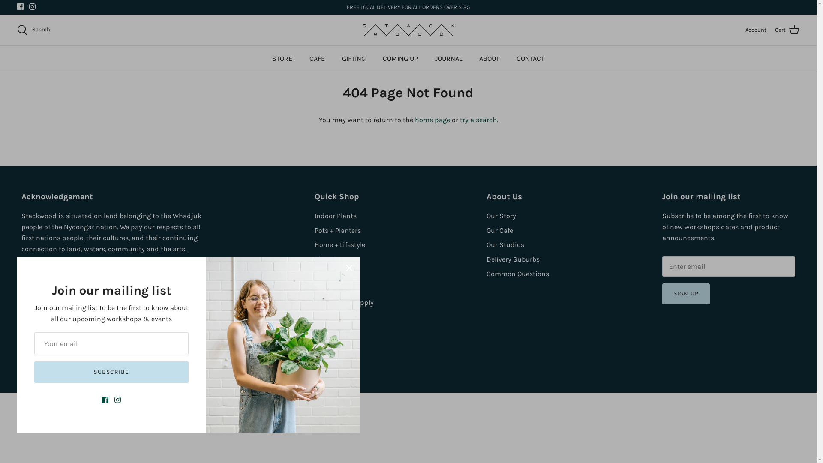  Describe the element at coordinates (518, 274) in the screenshot. I see `Common Questions` at that location.